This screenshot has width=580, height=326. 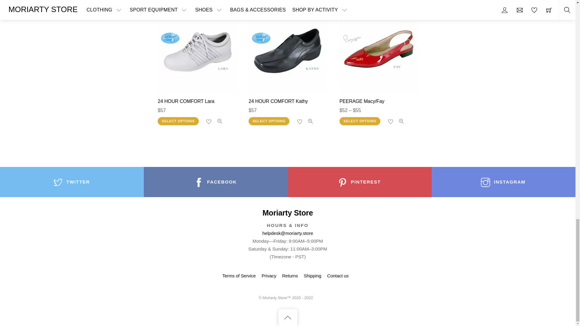 I want to click on Moriarty Store, so click(x=288, y=213).